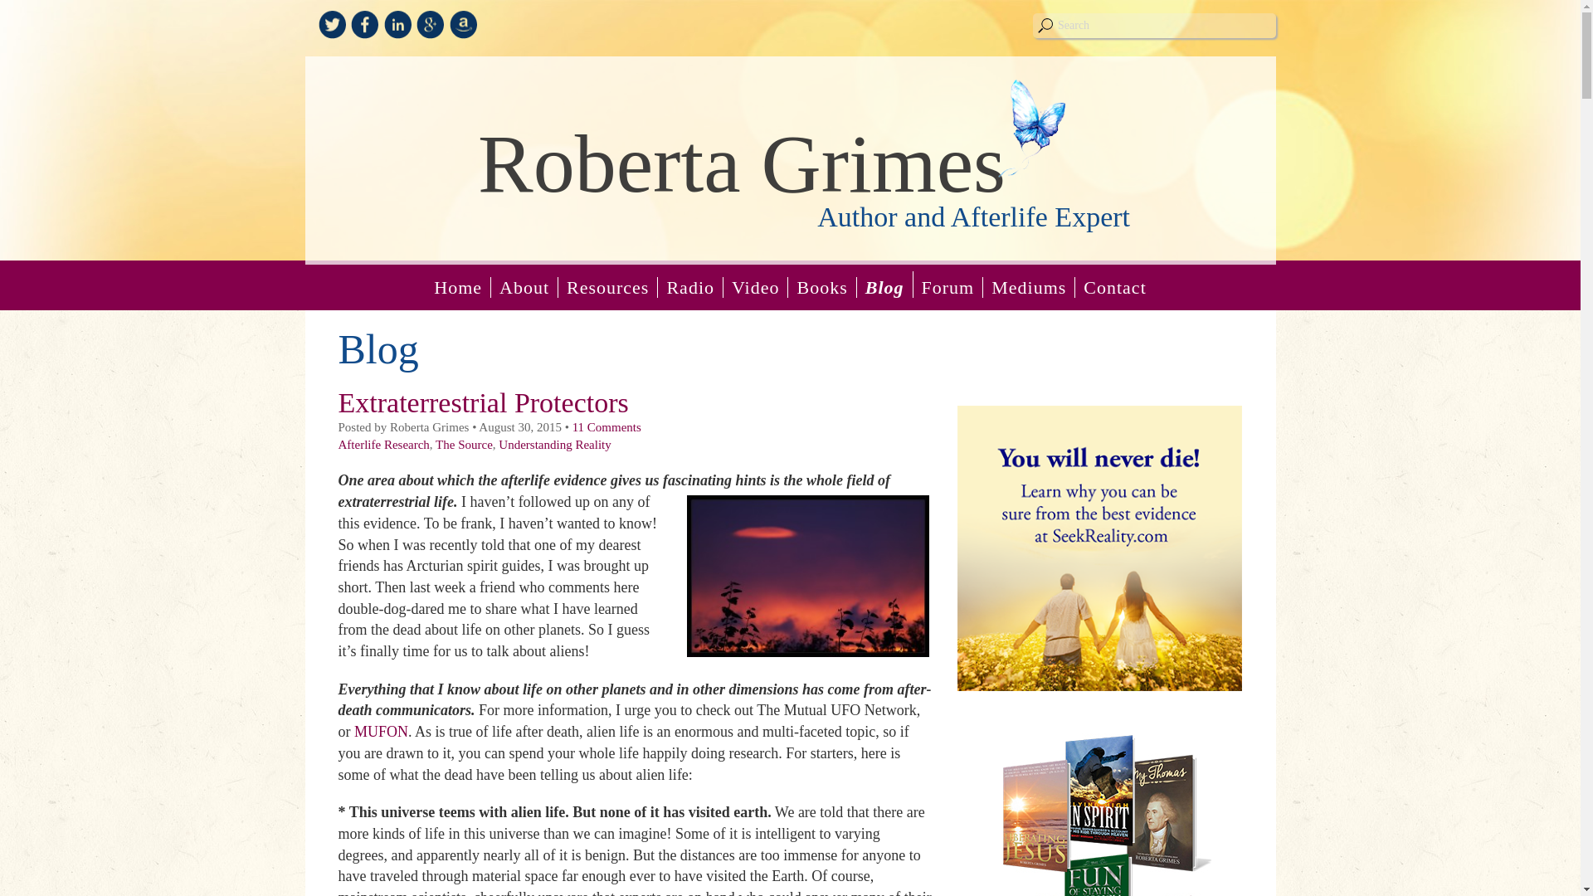  Describe the element at coordinates (690, 287) in the screenshot. I see `Radio` at that location.